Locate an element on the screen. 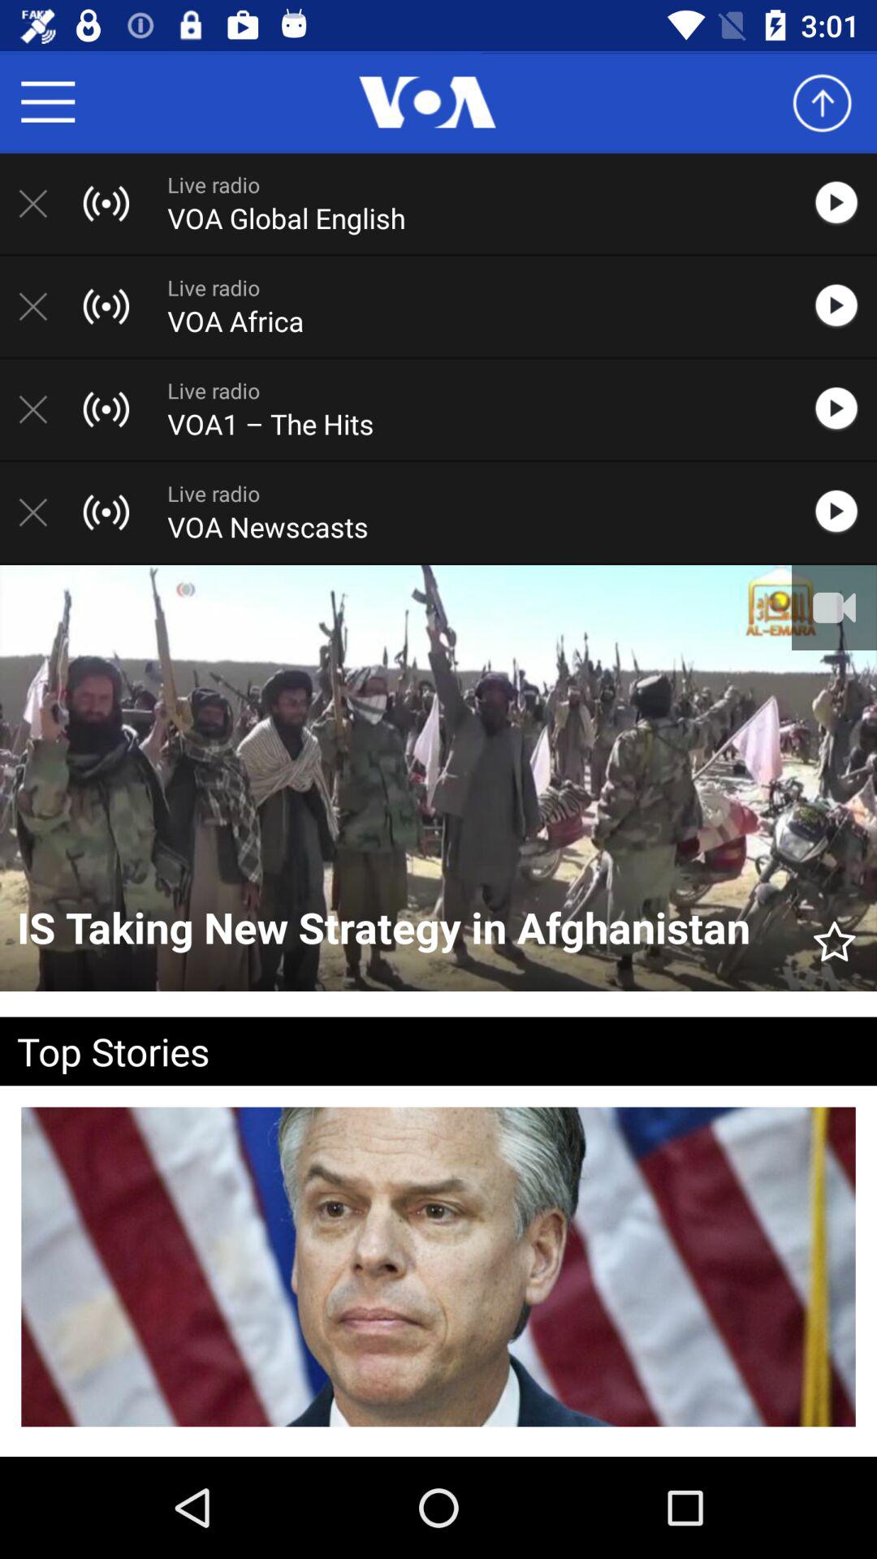  delete is located at coordinates (41, 203).